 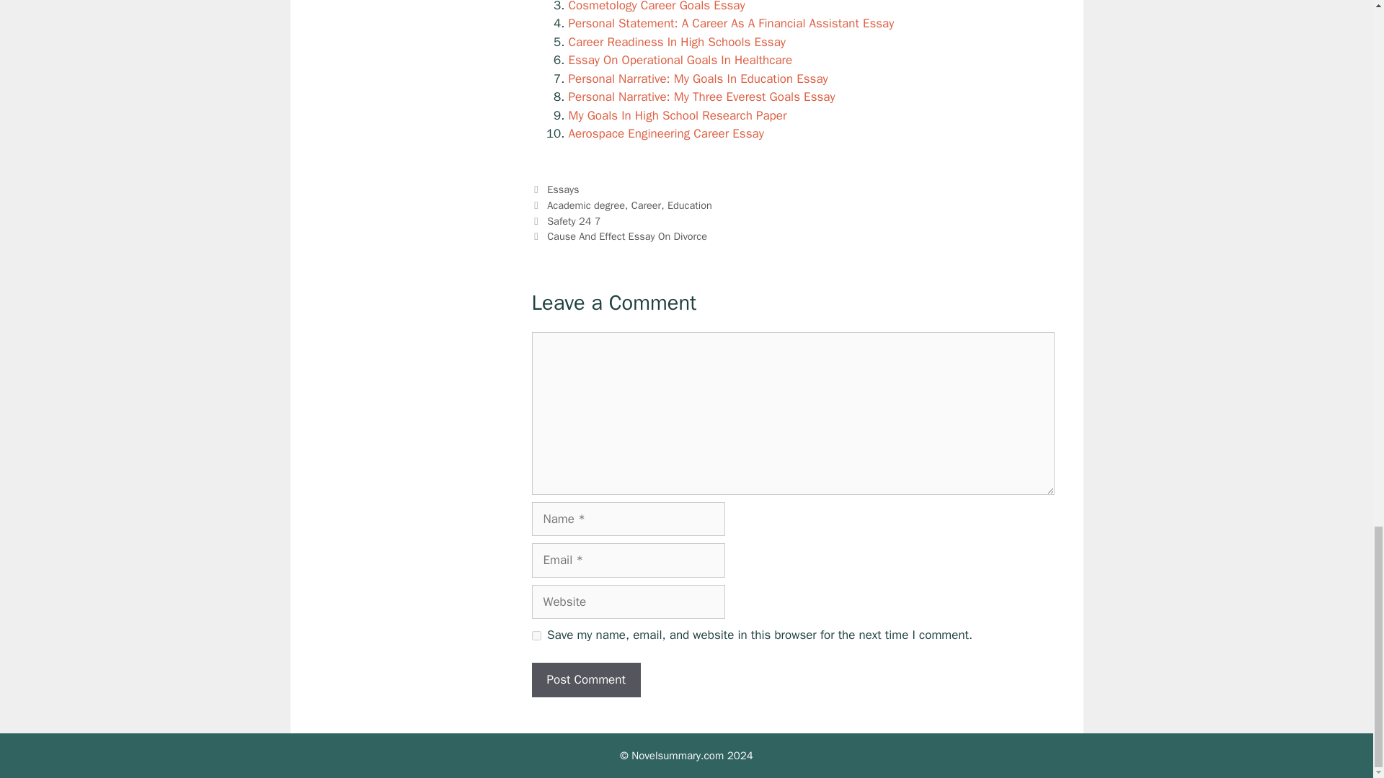 I want to click on Essay On Operational Goals In Healthcare, so click(x=679, y=60).